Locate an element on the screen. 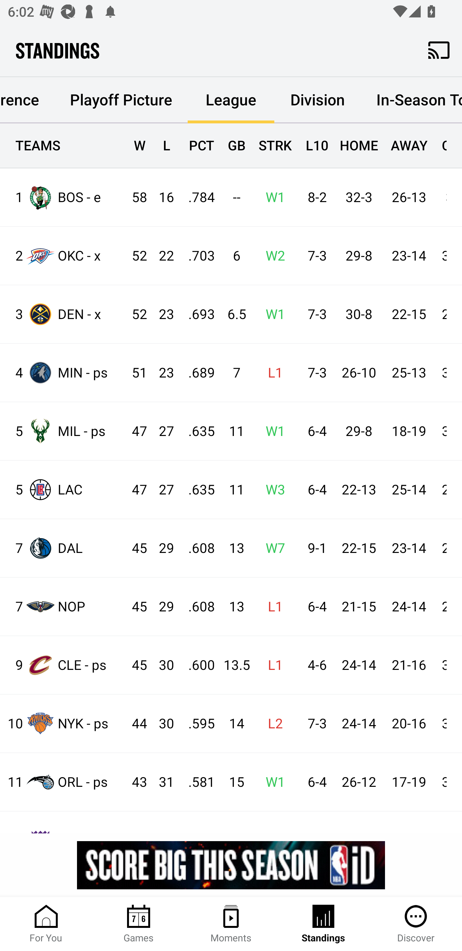 The height and width of the screenshot is (951, 462). 22-13 is located at coordinates (359, 490).